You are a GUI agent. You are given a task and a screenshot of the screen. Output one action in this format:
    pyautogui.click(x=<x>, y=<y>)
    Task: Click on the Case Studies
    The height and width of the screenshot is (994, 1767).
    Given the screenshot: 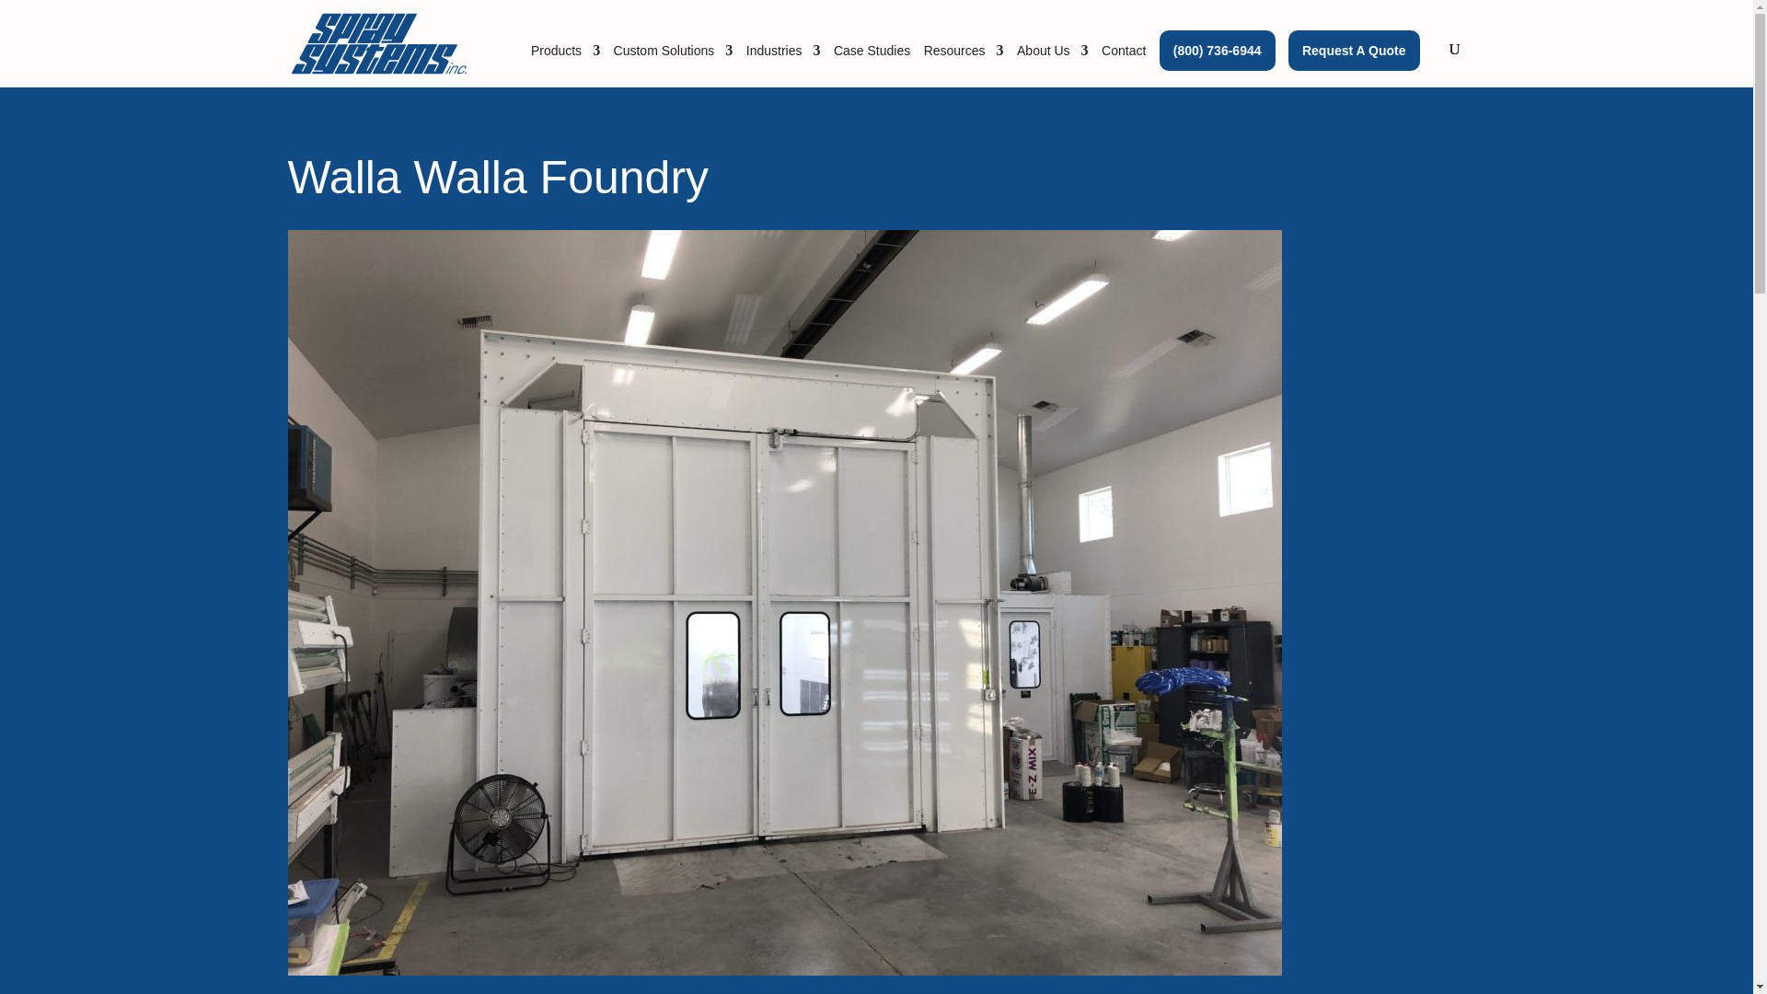 What is the action you would take?
    pyautogui.click(x=872, y=65)
    